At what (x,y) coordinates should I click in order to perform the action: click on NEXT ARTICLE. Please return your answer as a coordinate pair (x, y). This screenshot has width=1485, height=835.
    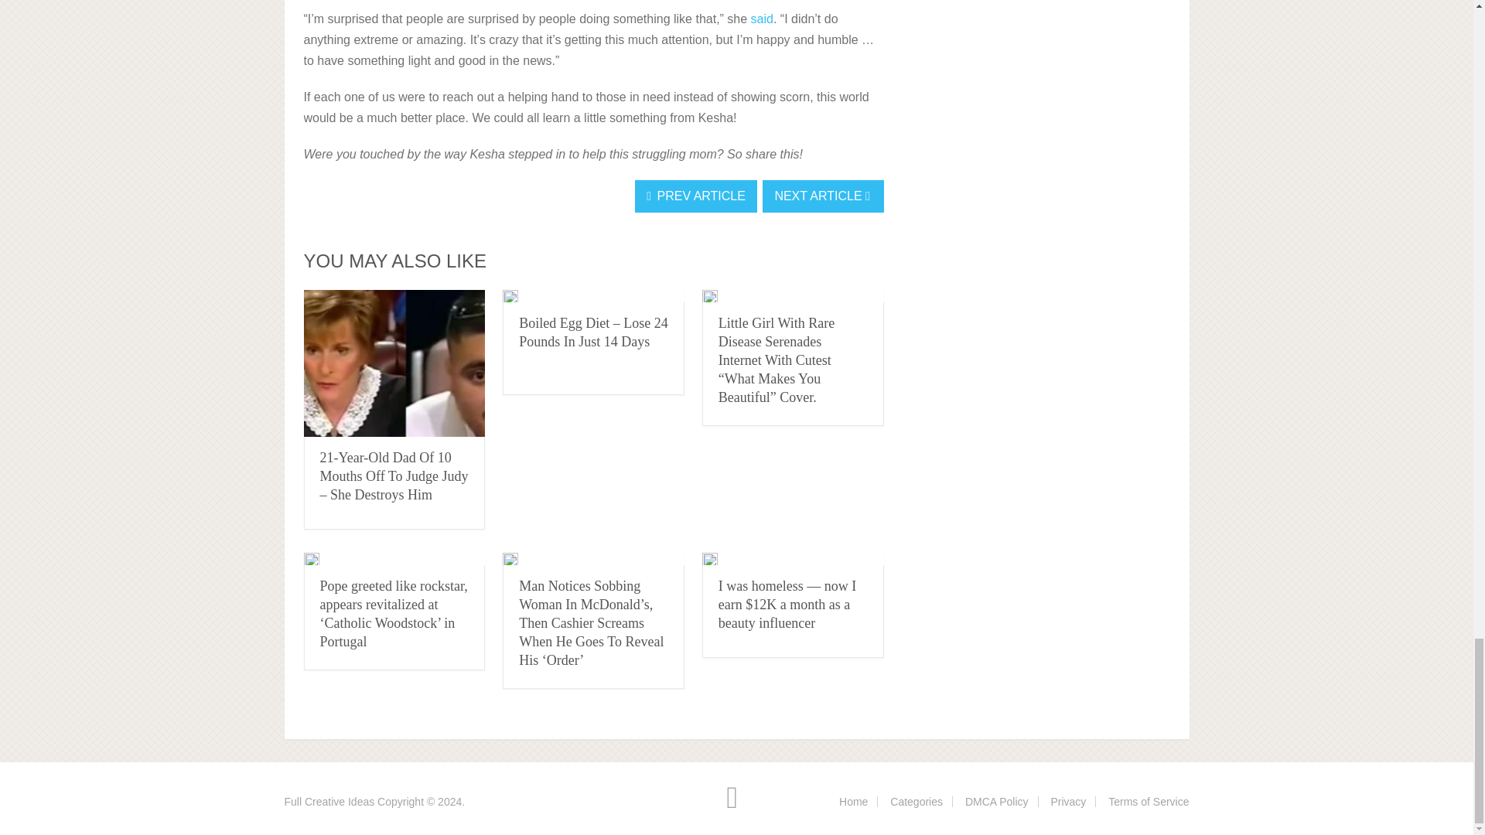
    Looking at the image, I should click on (823, 196).